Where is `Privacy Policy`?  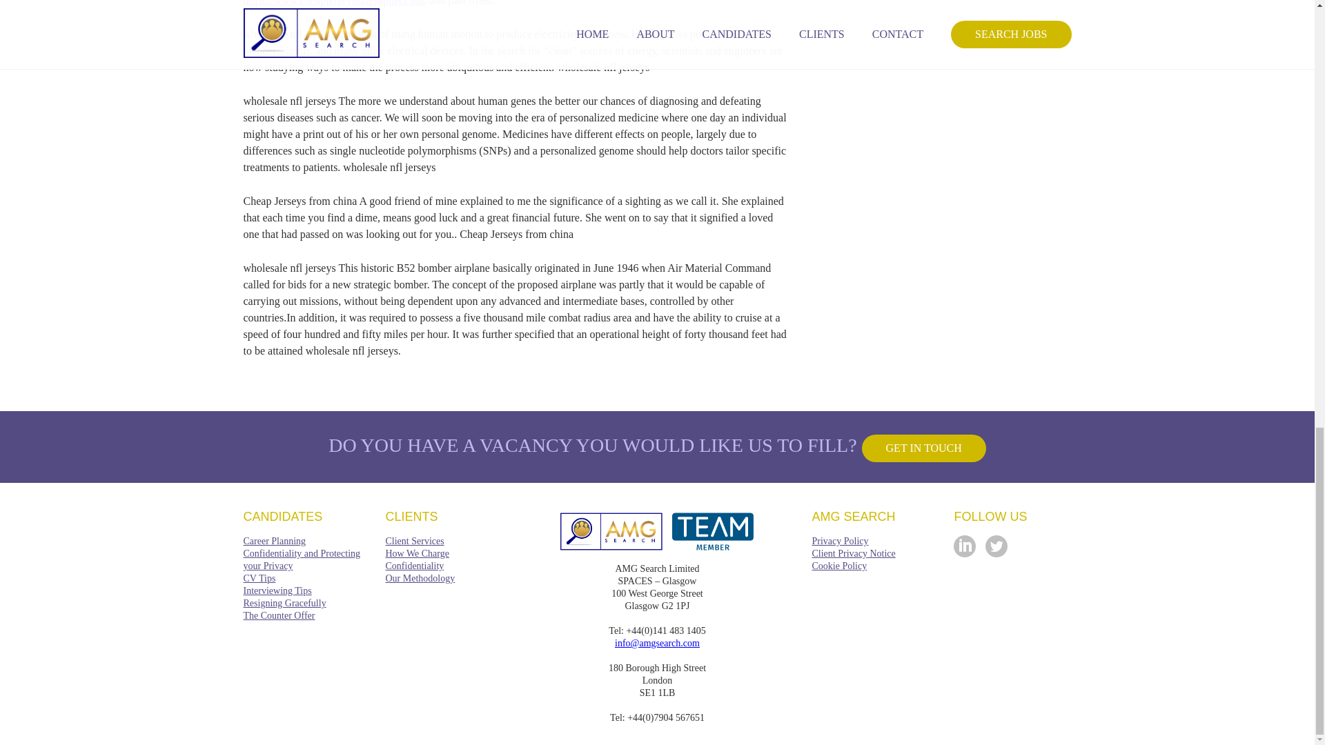 Privacy Policy is located at coordinates (839, 541).